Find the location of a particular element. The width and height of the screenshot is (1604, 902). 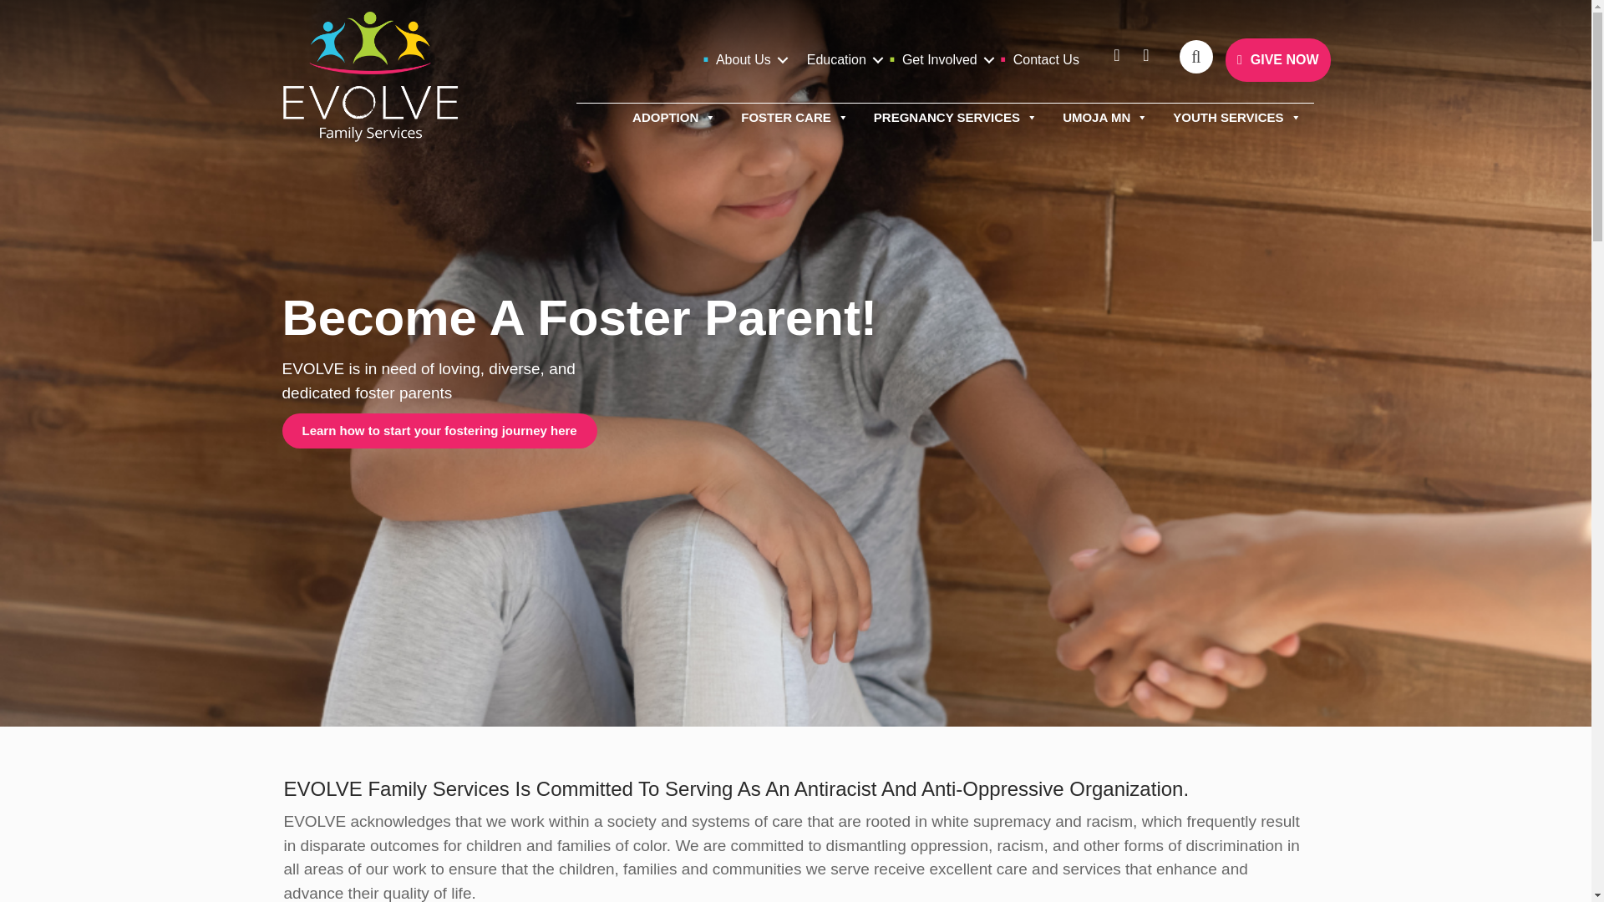

Contact Us is located at coordinates (1046, 60).